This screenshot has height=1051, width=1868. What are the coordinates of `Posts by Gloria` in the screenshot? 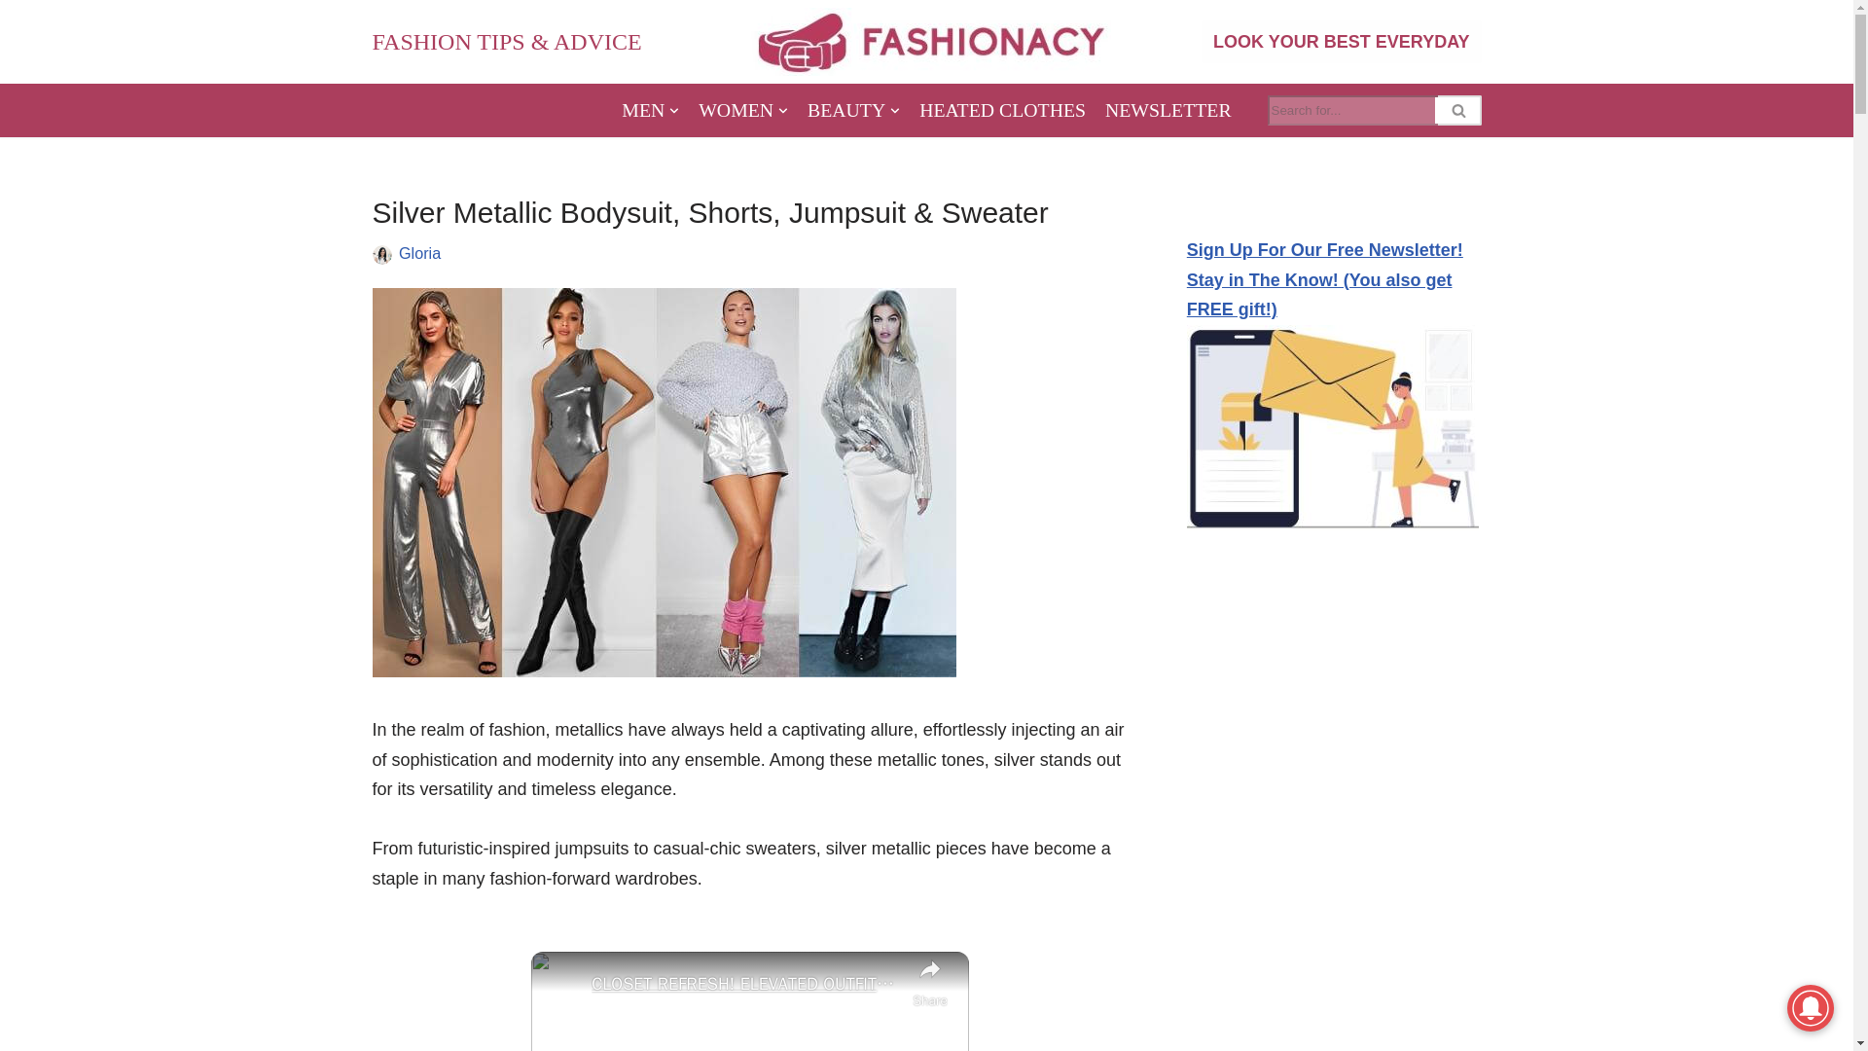 It's located at (420, 252).